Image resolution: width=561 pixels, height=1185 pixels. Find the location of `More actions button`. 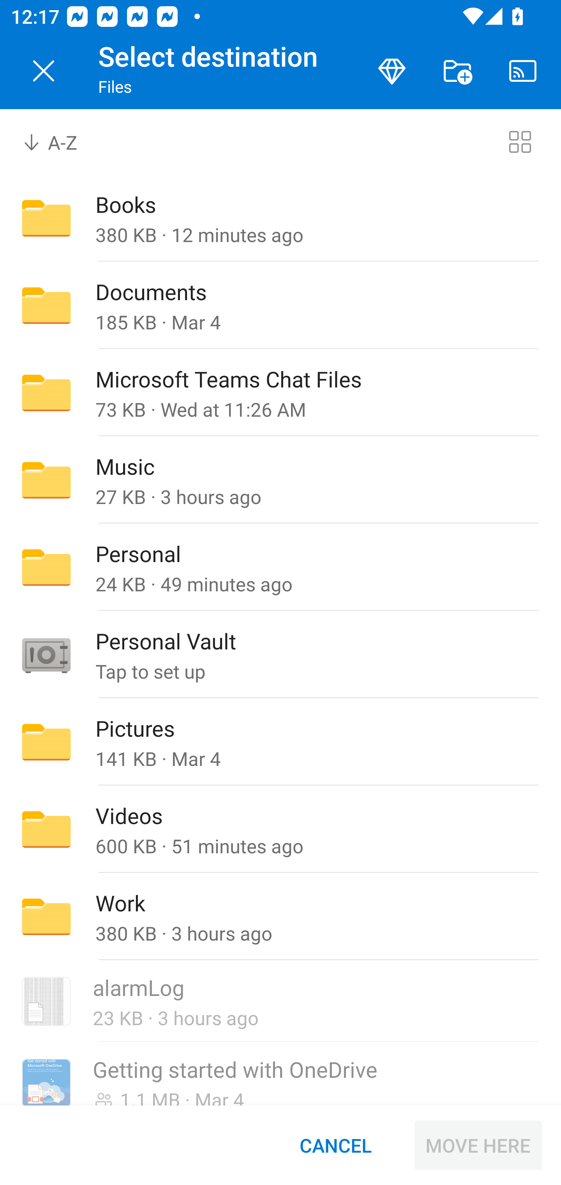

More actions button is located at coordinates (457, 71).